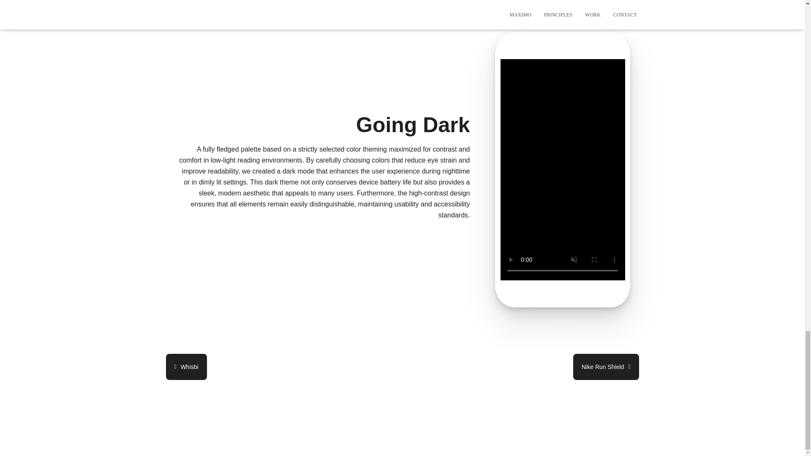 The image size is (811, 456). I want to click on Nike Run Shield, so click(606, 367).